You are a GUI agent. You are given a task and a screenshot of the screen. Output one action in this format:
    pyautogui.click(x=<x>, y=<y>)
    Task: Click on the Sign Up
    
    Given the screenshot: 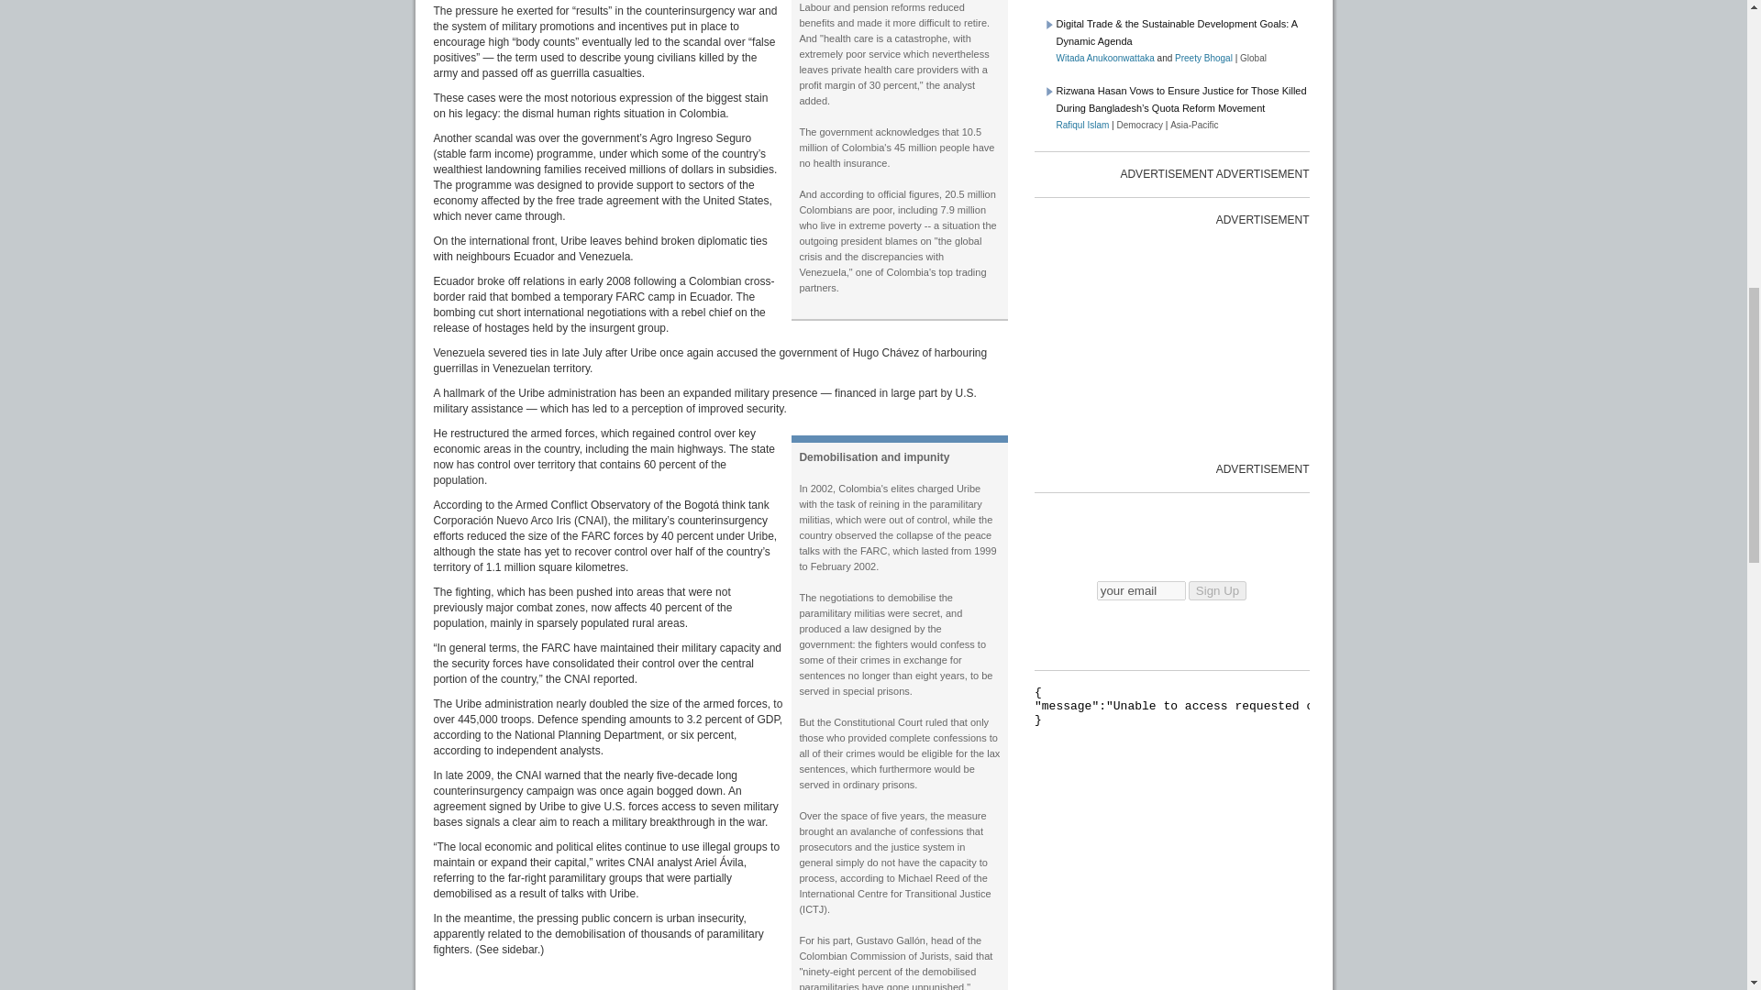 What is the action you would take?
    pyautogui.click(x=1218, y=590)
    